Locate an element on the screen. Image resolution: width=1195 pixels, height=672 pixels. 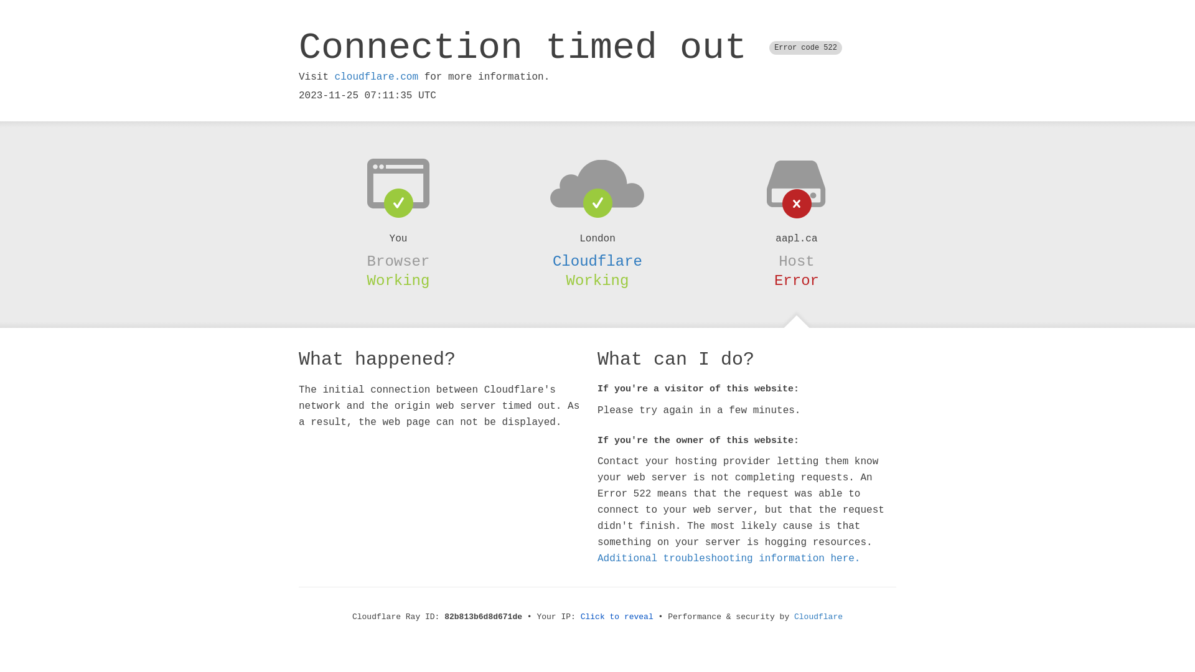
Additional troubleshooting information here. is located at coordinates (729, 559).